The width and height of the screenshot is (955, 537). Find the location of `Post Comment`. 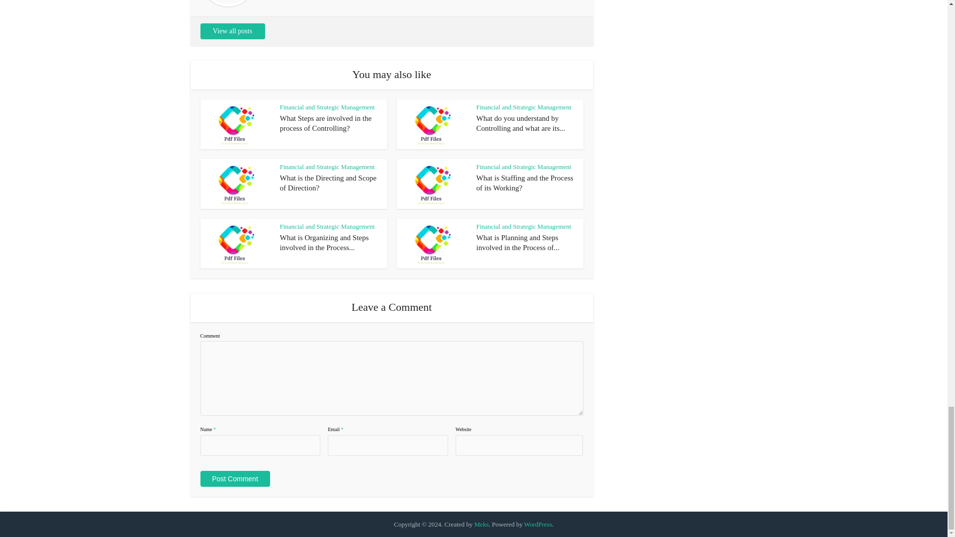

Post Comment is located at coordinates (234, 478).